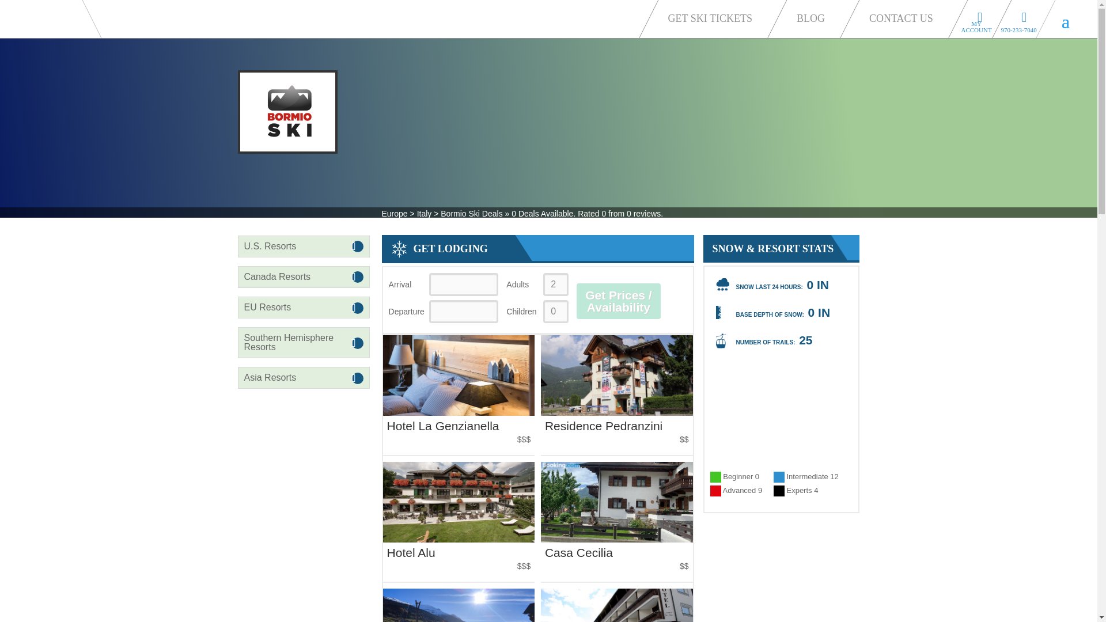 This screenshot has width=1106, height=622. Describe the element at coordinates (394, 213) in the screenshot. I see `Europe` at that location.